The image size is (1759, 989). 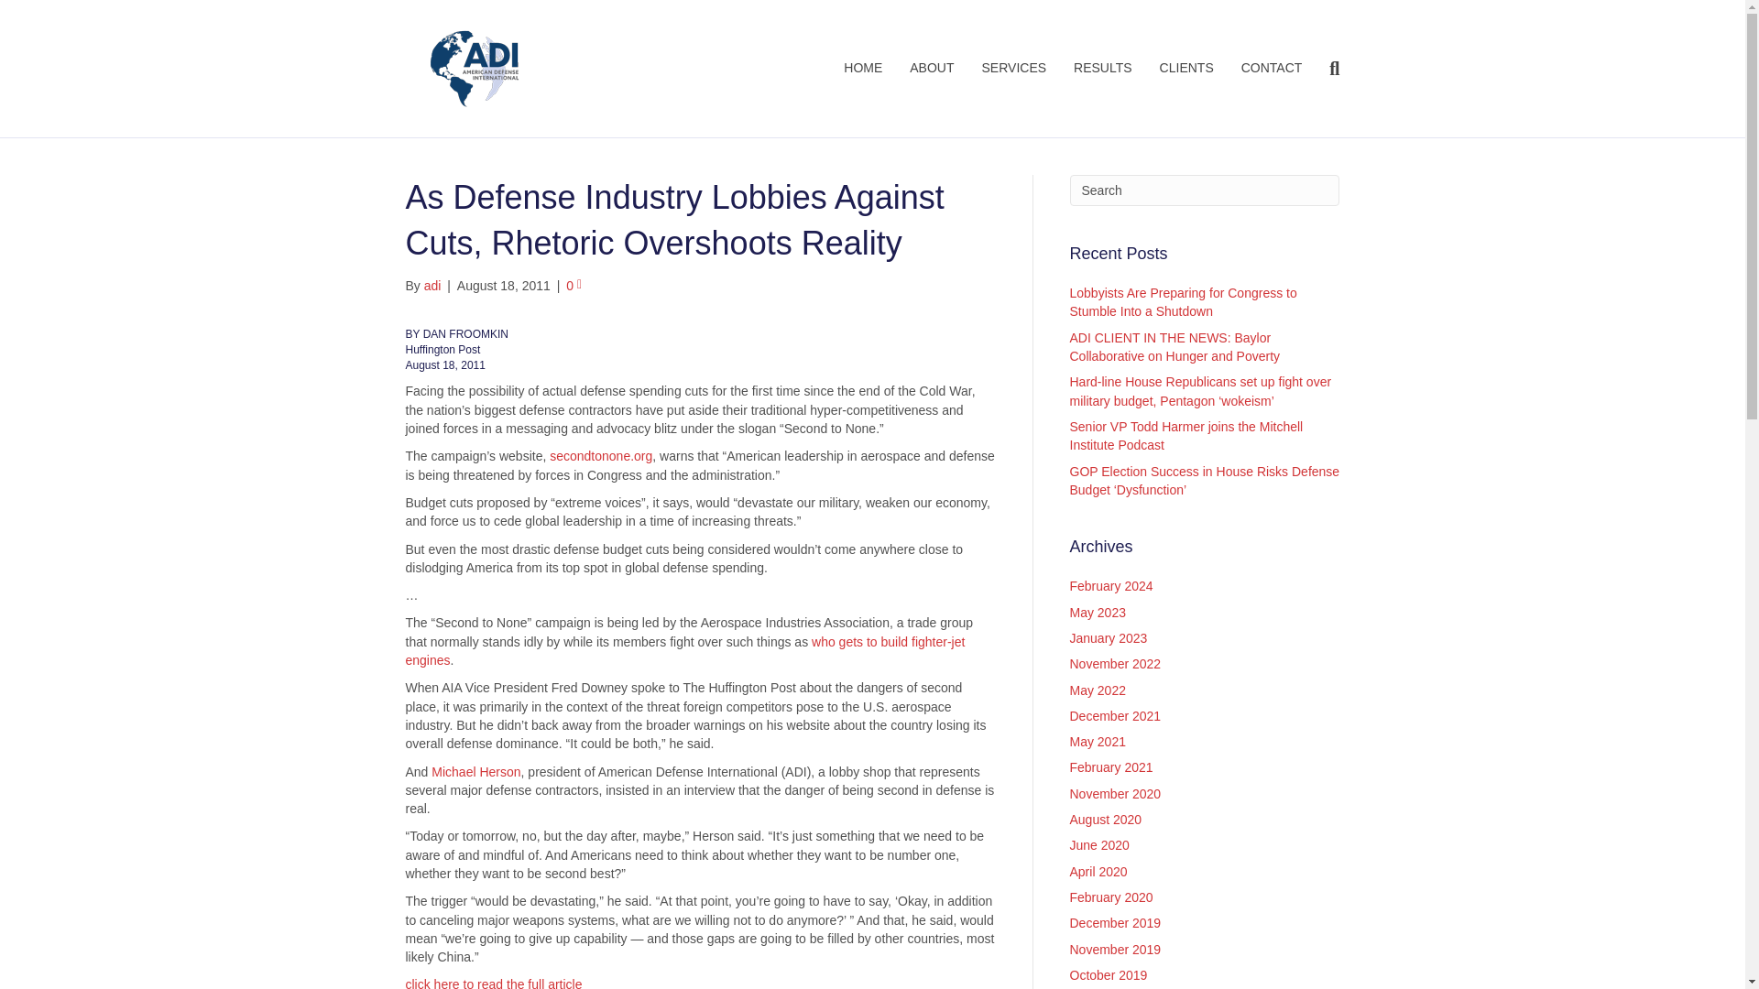 I want to click on ABOUT, so click(x=931, y=68).